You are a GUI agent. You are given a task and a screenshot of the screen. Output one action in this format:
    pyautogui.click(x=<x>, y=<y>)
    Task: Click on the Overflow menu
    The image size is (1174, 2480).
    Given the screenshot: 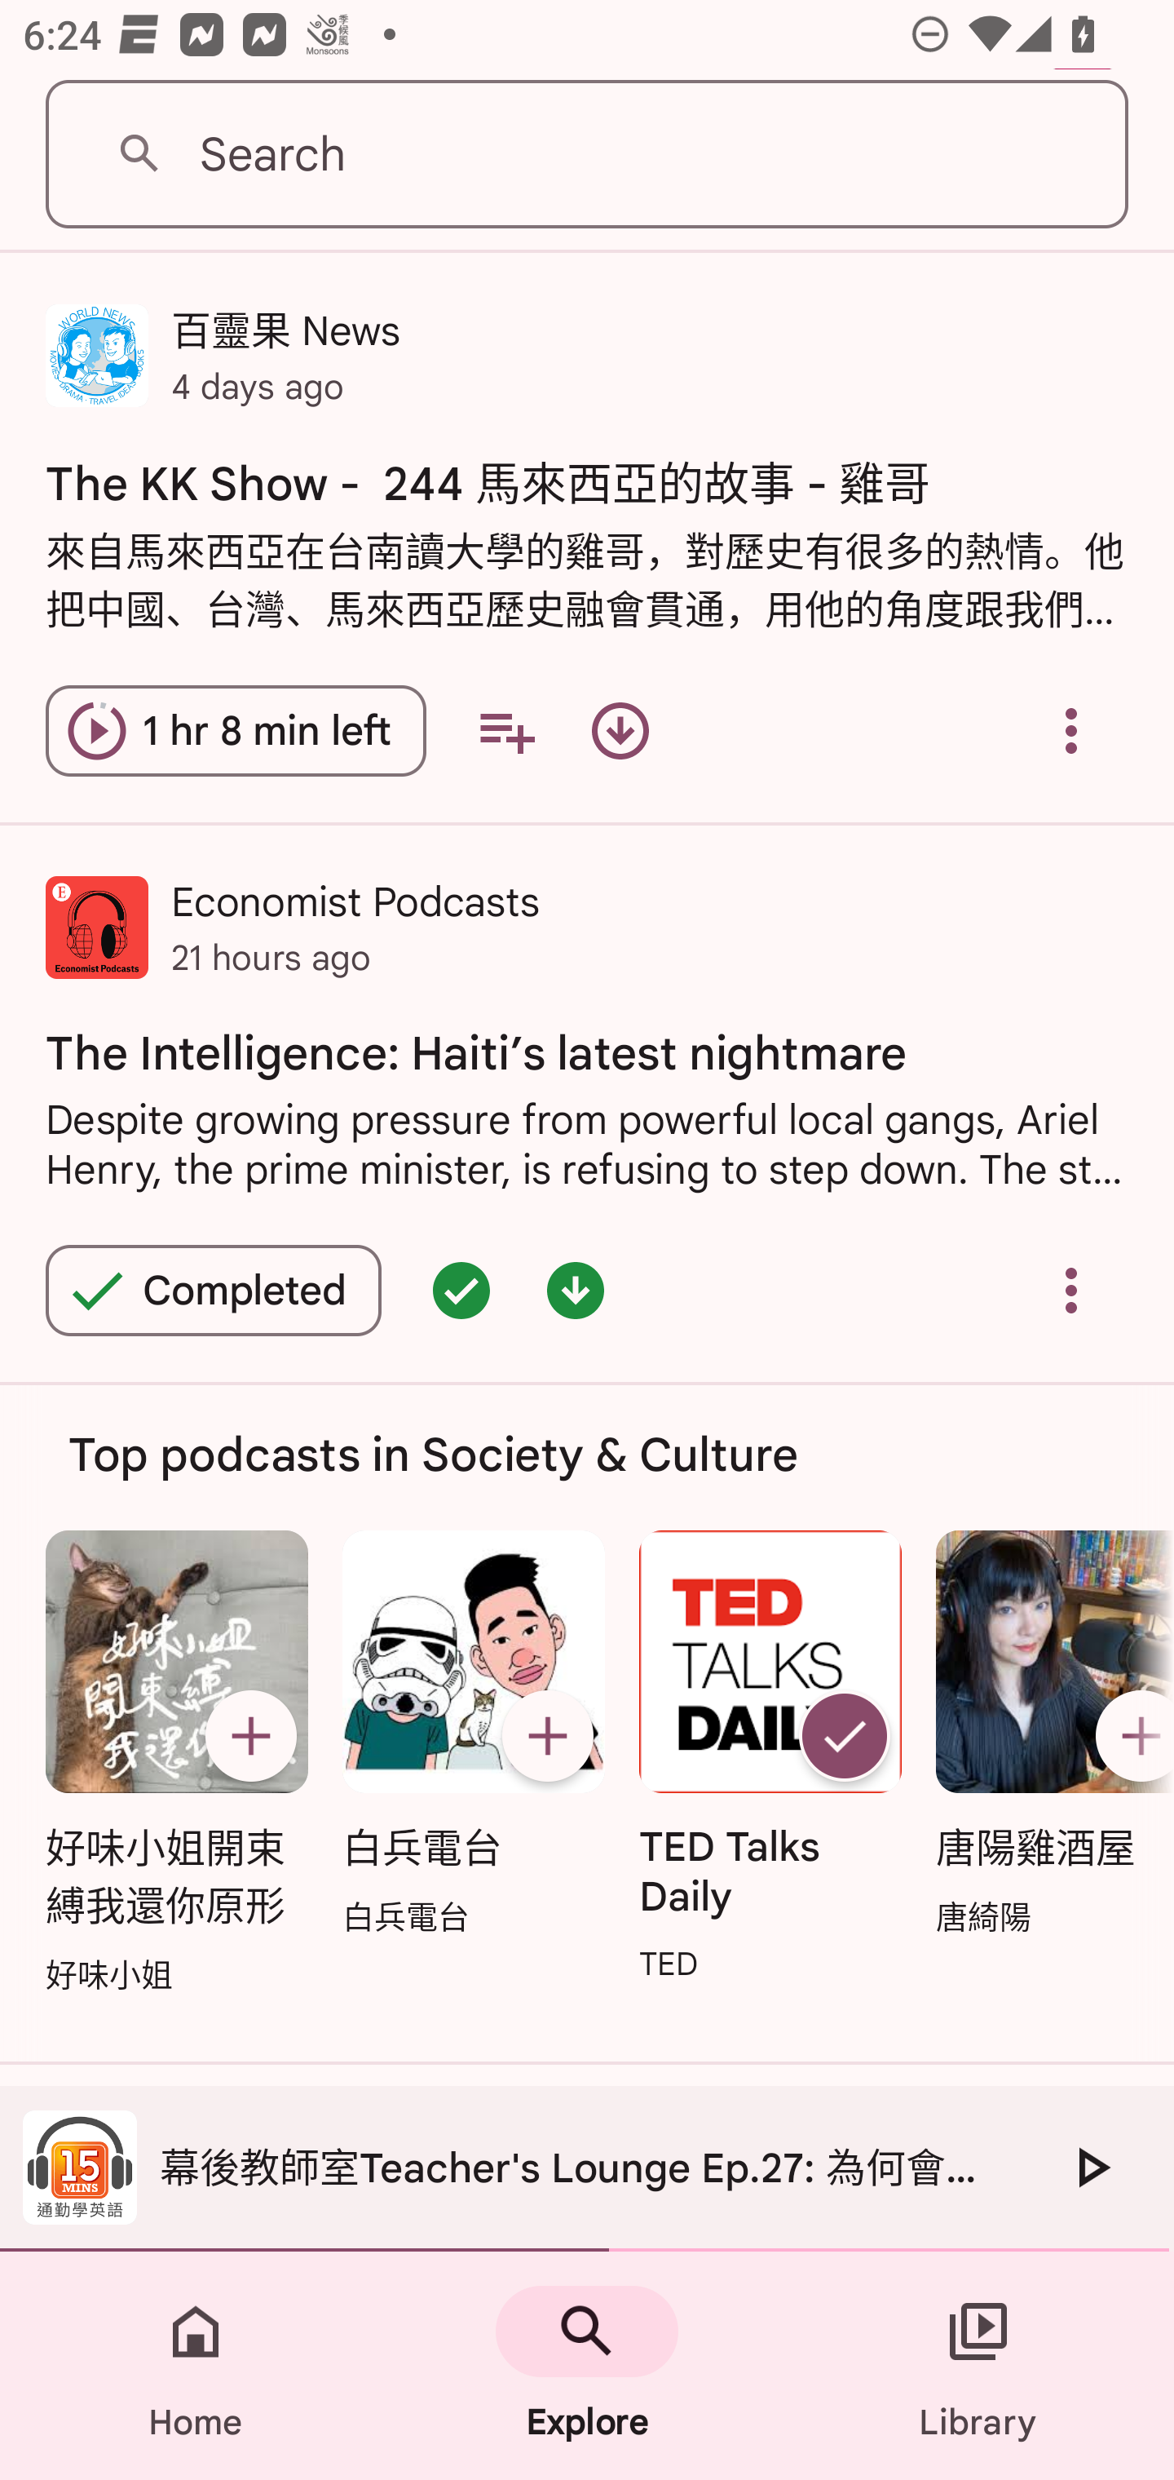 What is the action you would take?
    pyautogui.click(x=1071, y=1291)
    